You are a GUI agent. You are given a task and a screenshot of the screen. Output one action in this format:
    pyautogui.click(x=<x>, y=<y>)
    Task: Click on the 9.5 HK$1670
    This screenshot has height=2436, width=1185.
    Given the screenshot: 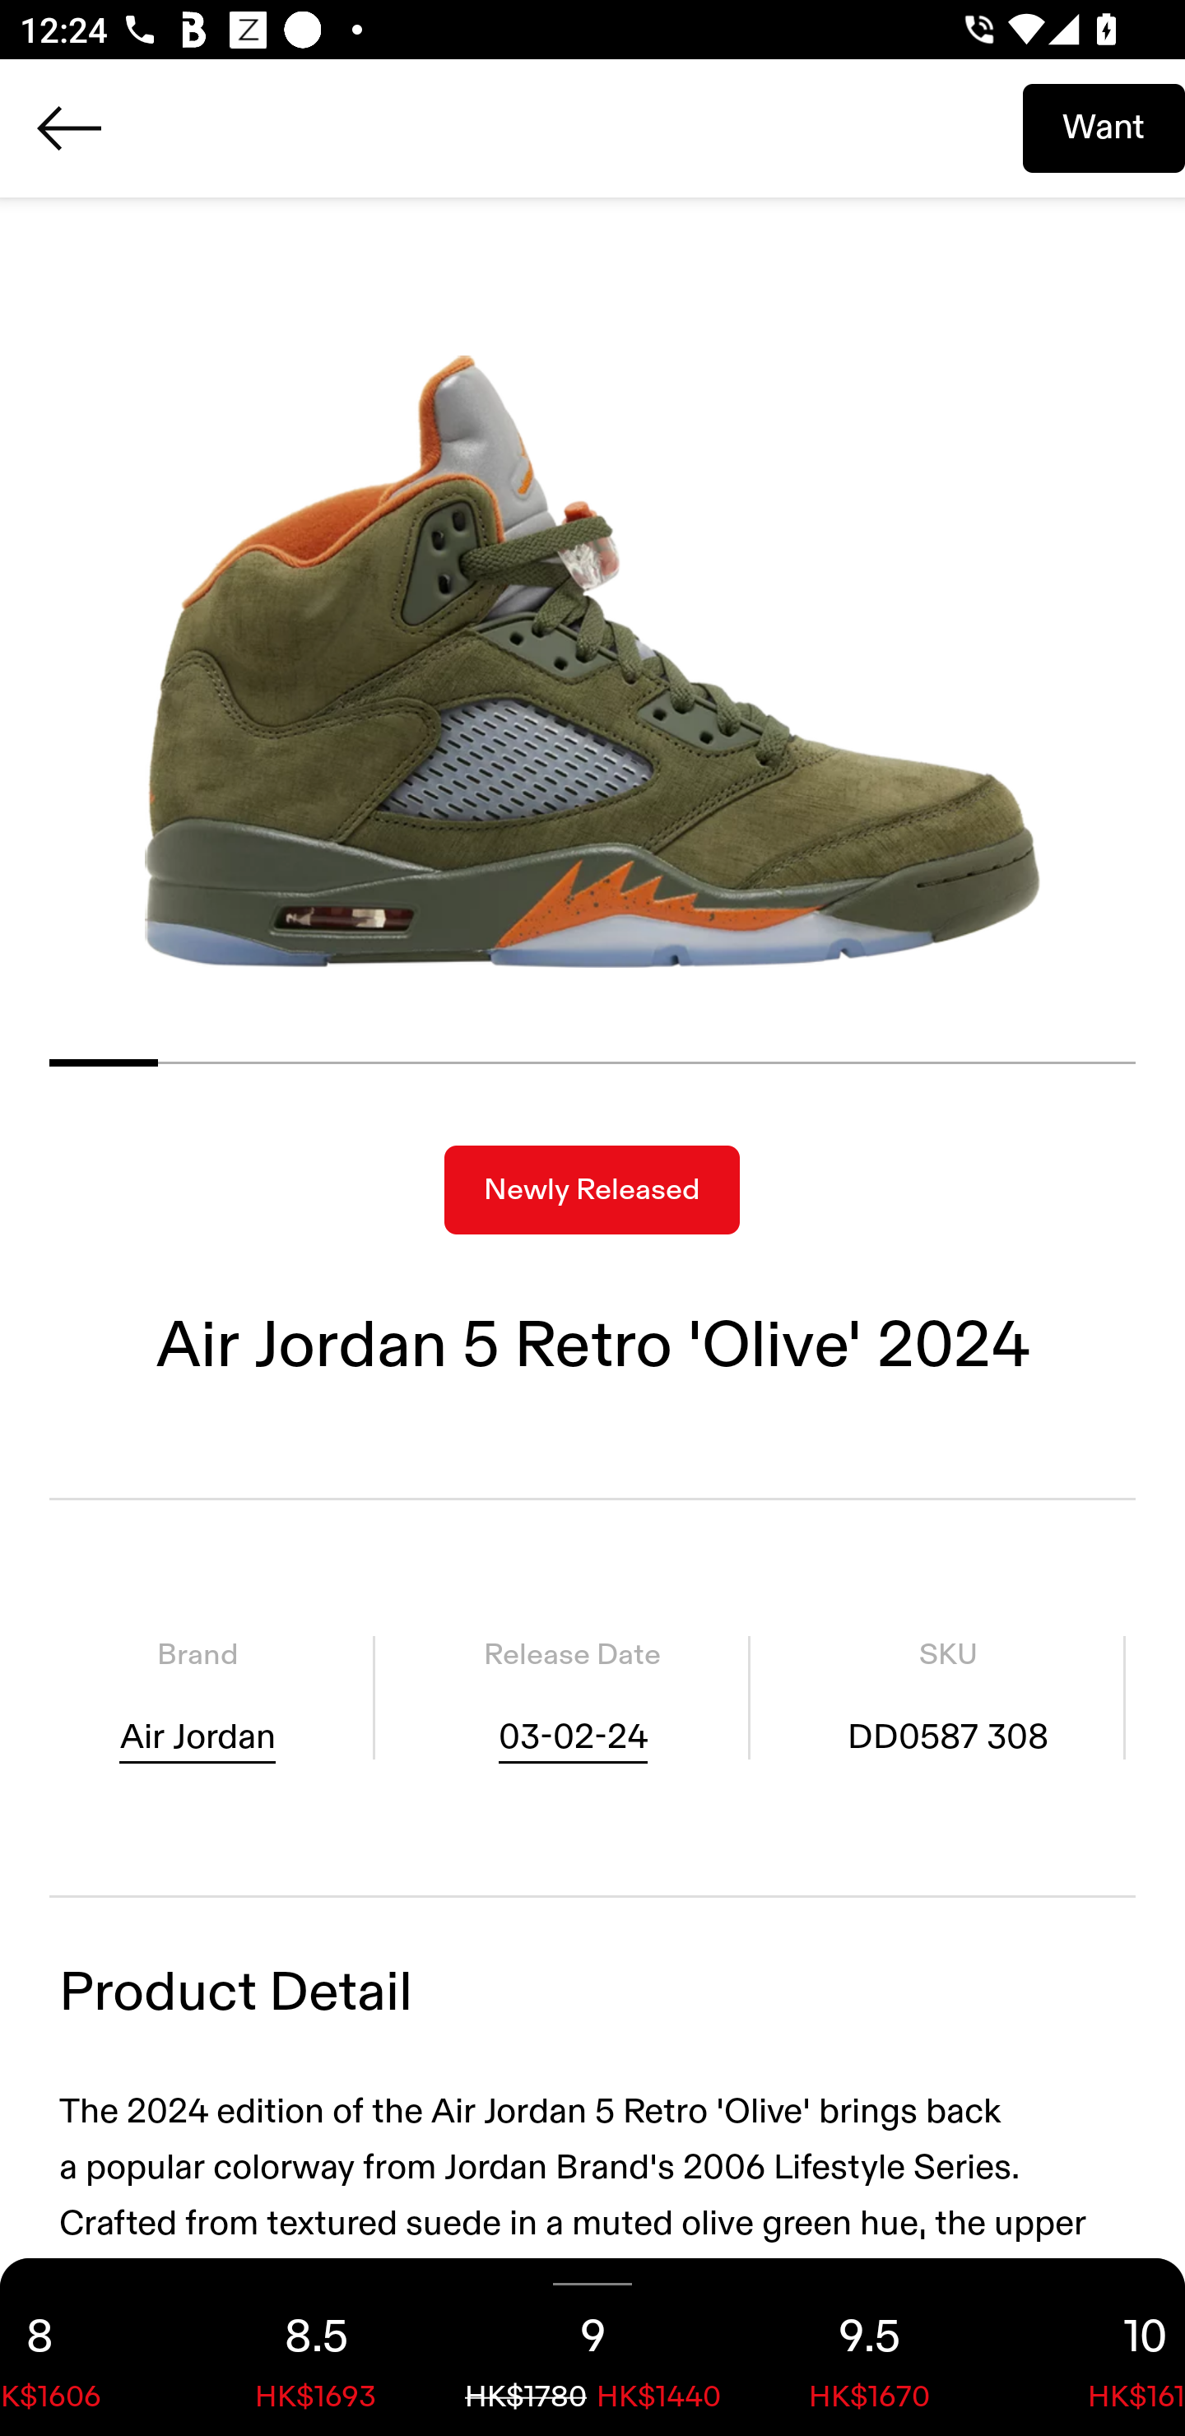 What is the action you would take?
    pyautogui.click(x=869, y=2347)
    